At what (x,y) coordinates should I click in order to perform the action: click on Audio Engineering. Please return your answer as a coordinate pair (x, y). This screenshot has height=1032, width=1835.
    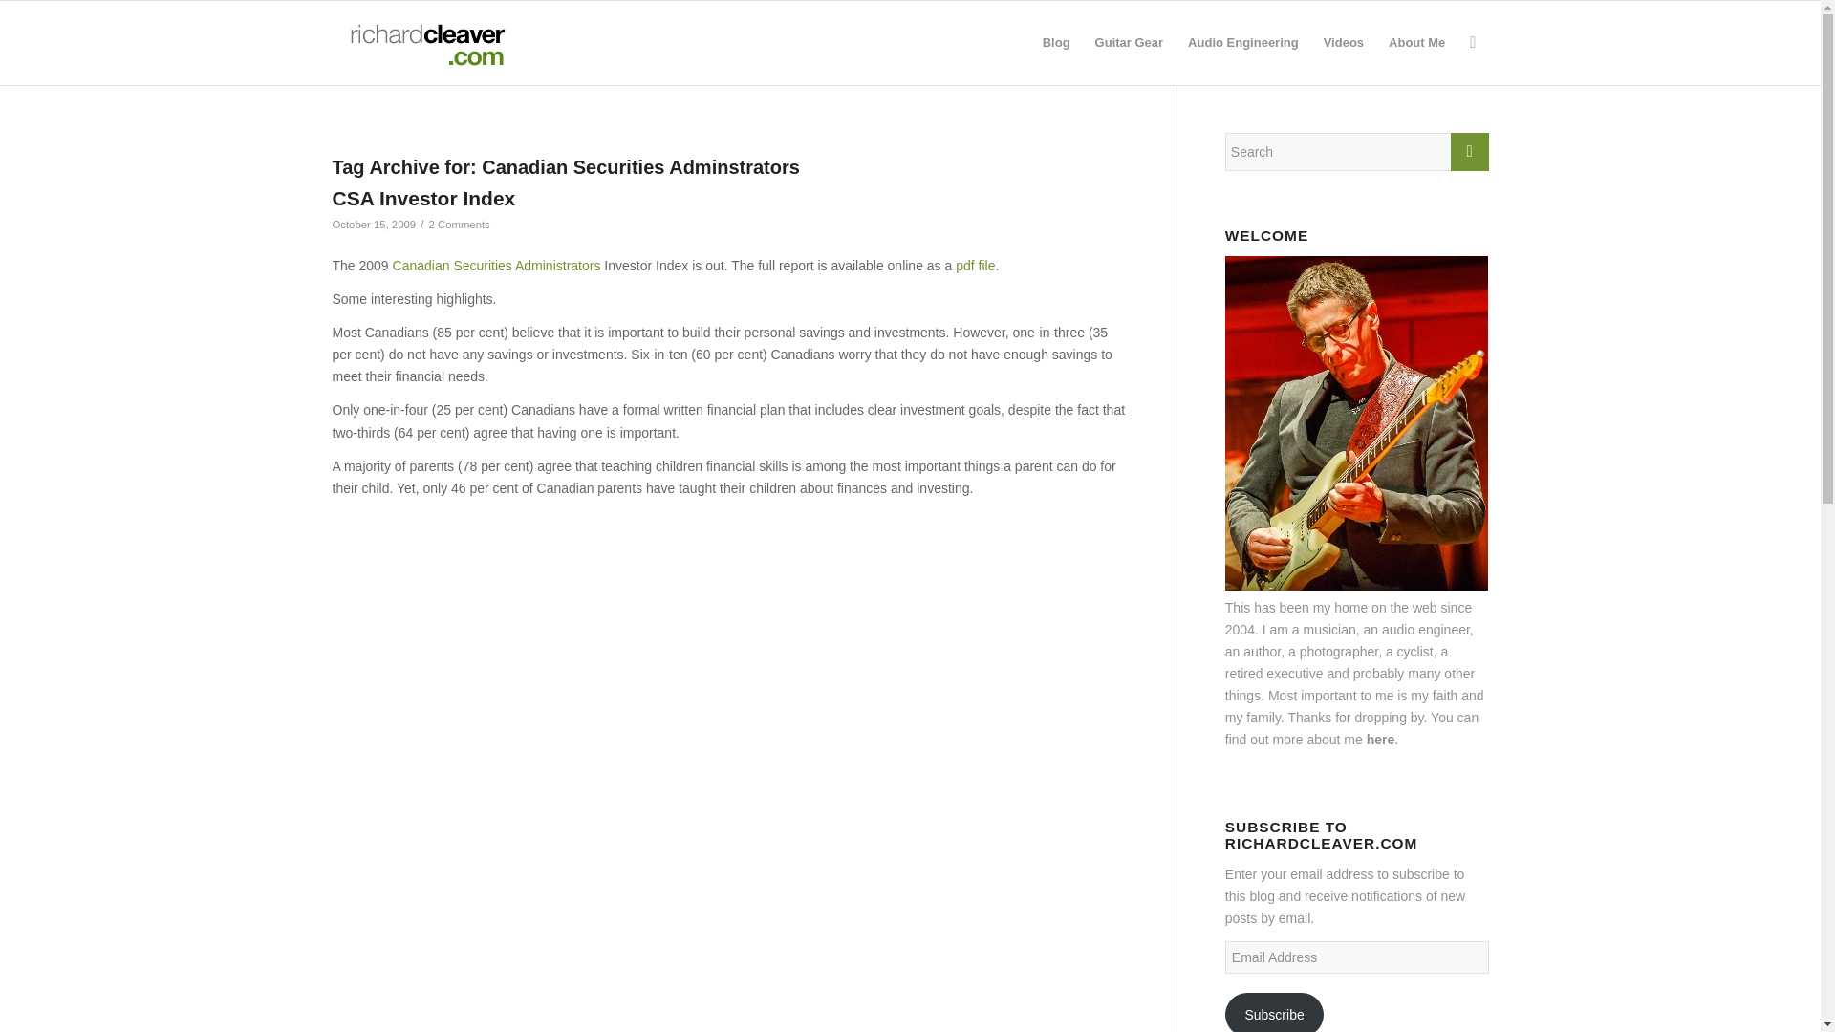
    Looking at the image, I should click on (1243, 42).